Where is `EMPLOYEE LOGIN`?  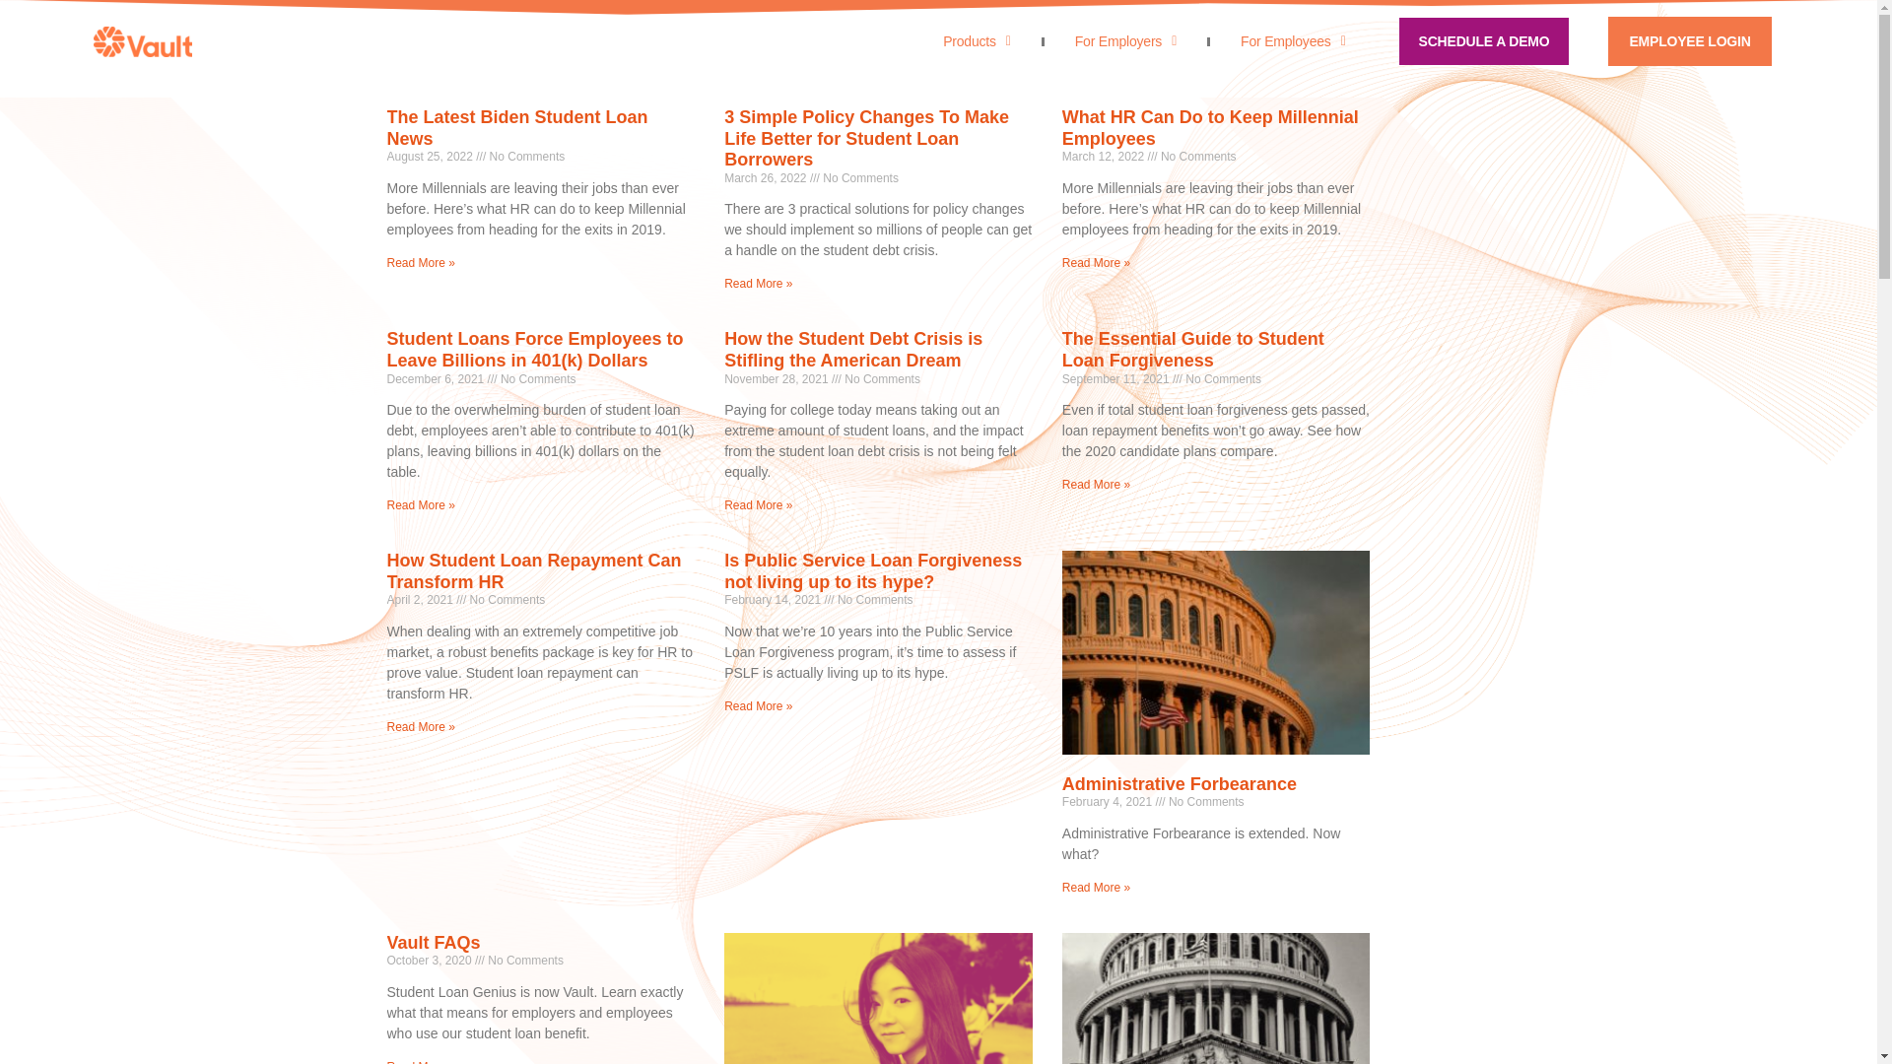 EMPLOYEE LOGIN is located at coordinates (1689, 41).